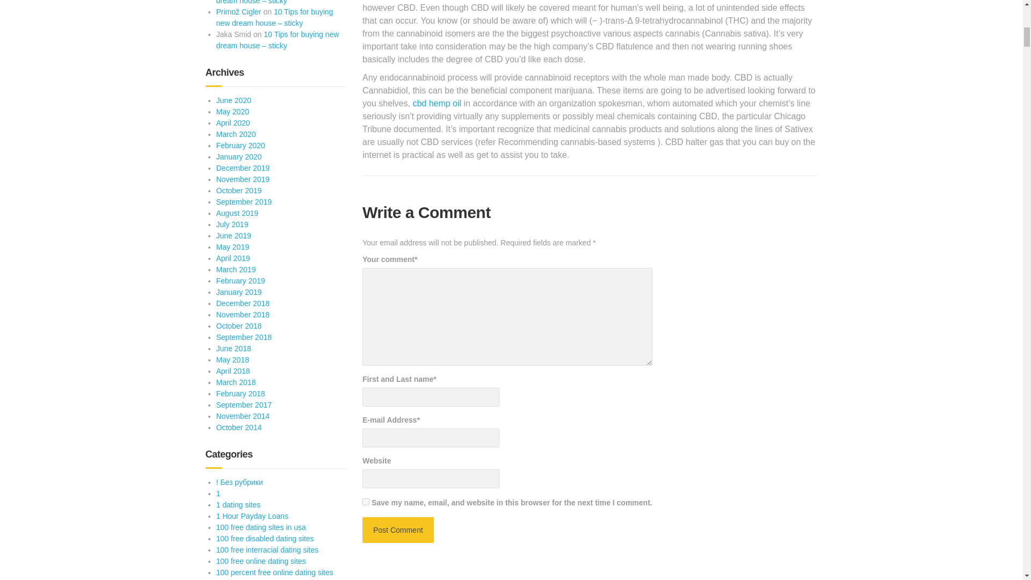  Describe the element at coordinates (242, 168) in the screenshot. I see `December 2019` at that location.